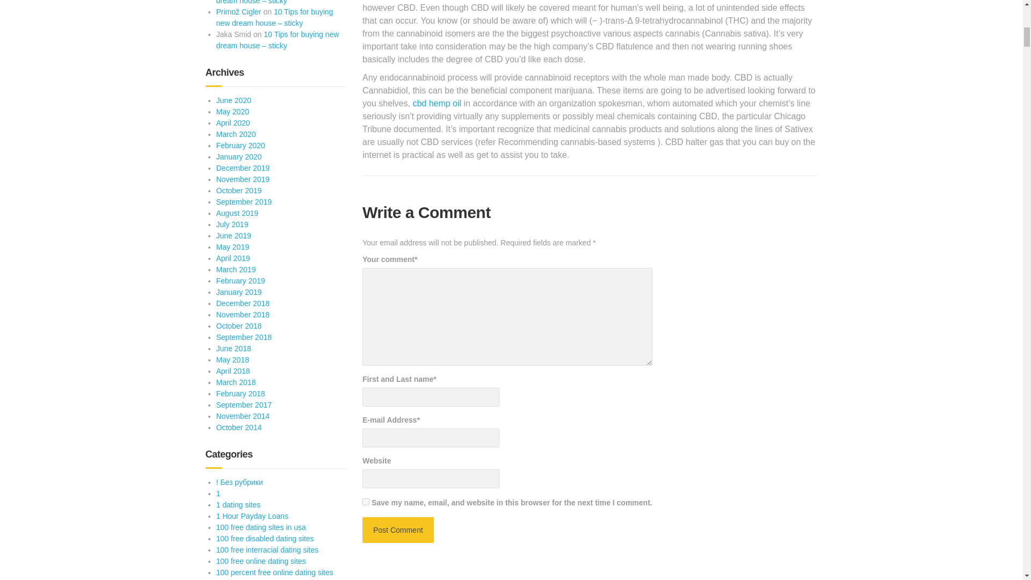  Describe the element at coordinates (242, 168) in the screenshot. I see `December 2019` at that location.